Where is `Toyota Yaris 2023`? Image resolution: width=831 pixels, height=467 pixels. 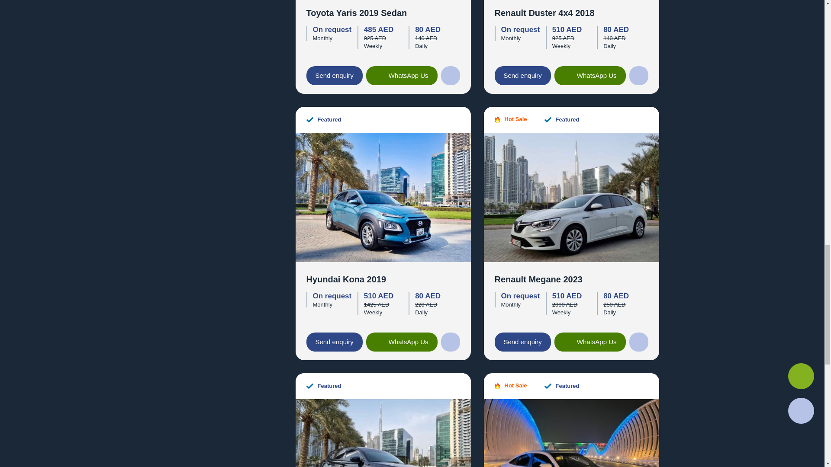 Toyota Yaris 2023 is located at coordinates (571, 432).